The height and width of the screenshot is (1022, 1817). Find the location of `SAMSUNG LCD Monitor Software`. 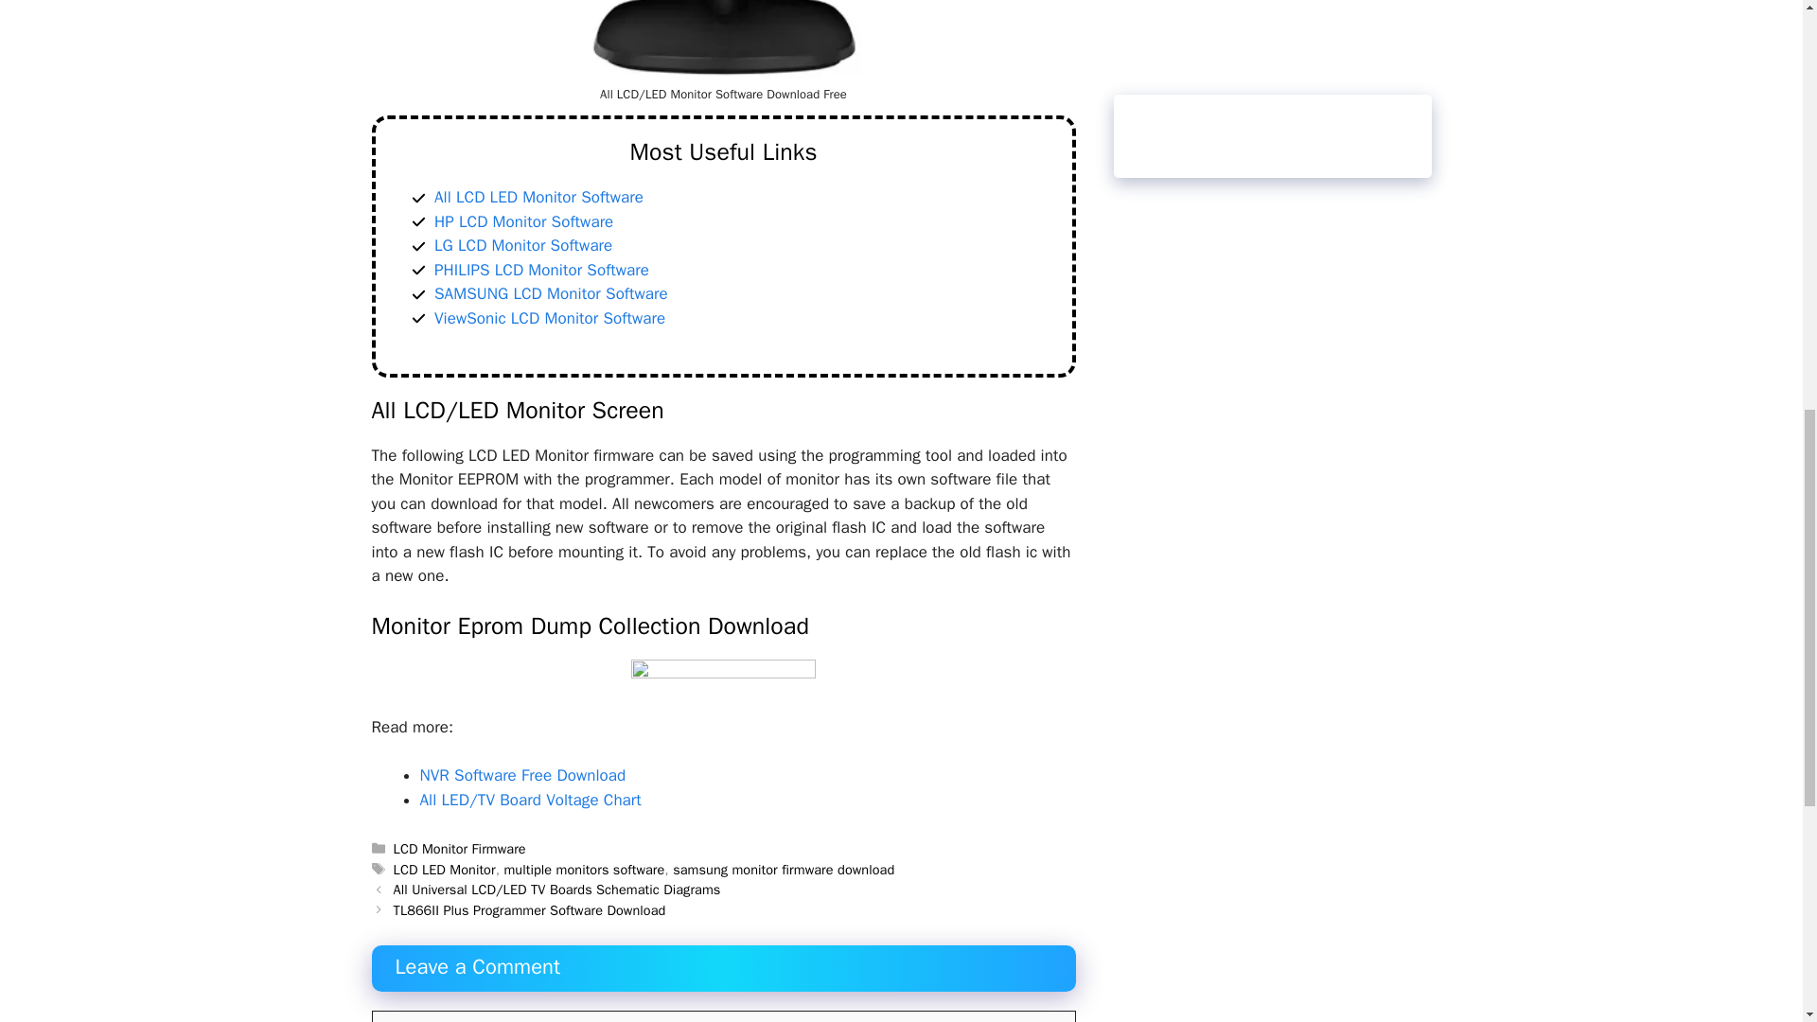

SAMSUNG LCD Monitor Software is located at coordinates (551, 293).